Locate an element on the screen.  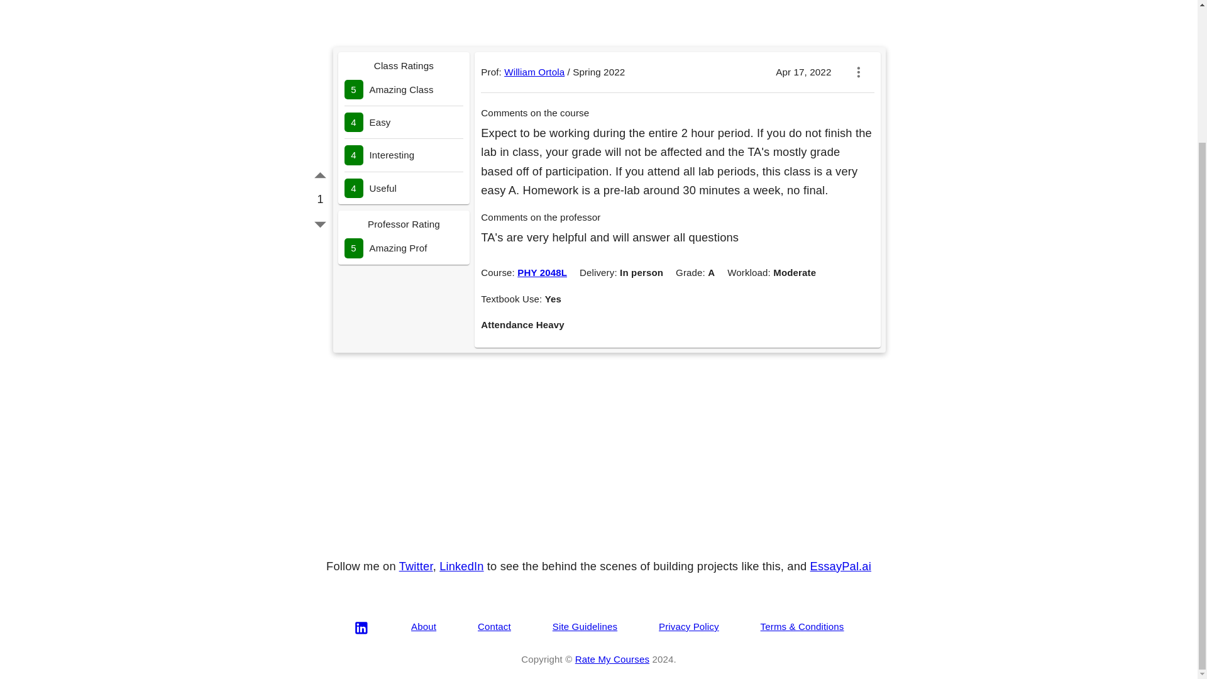
Contact is located at coordinates (494, 626).